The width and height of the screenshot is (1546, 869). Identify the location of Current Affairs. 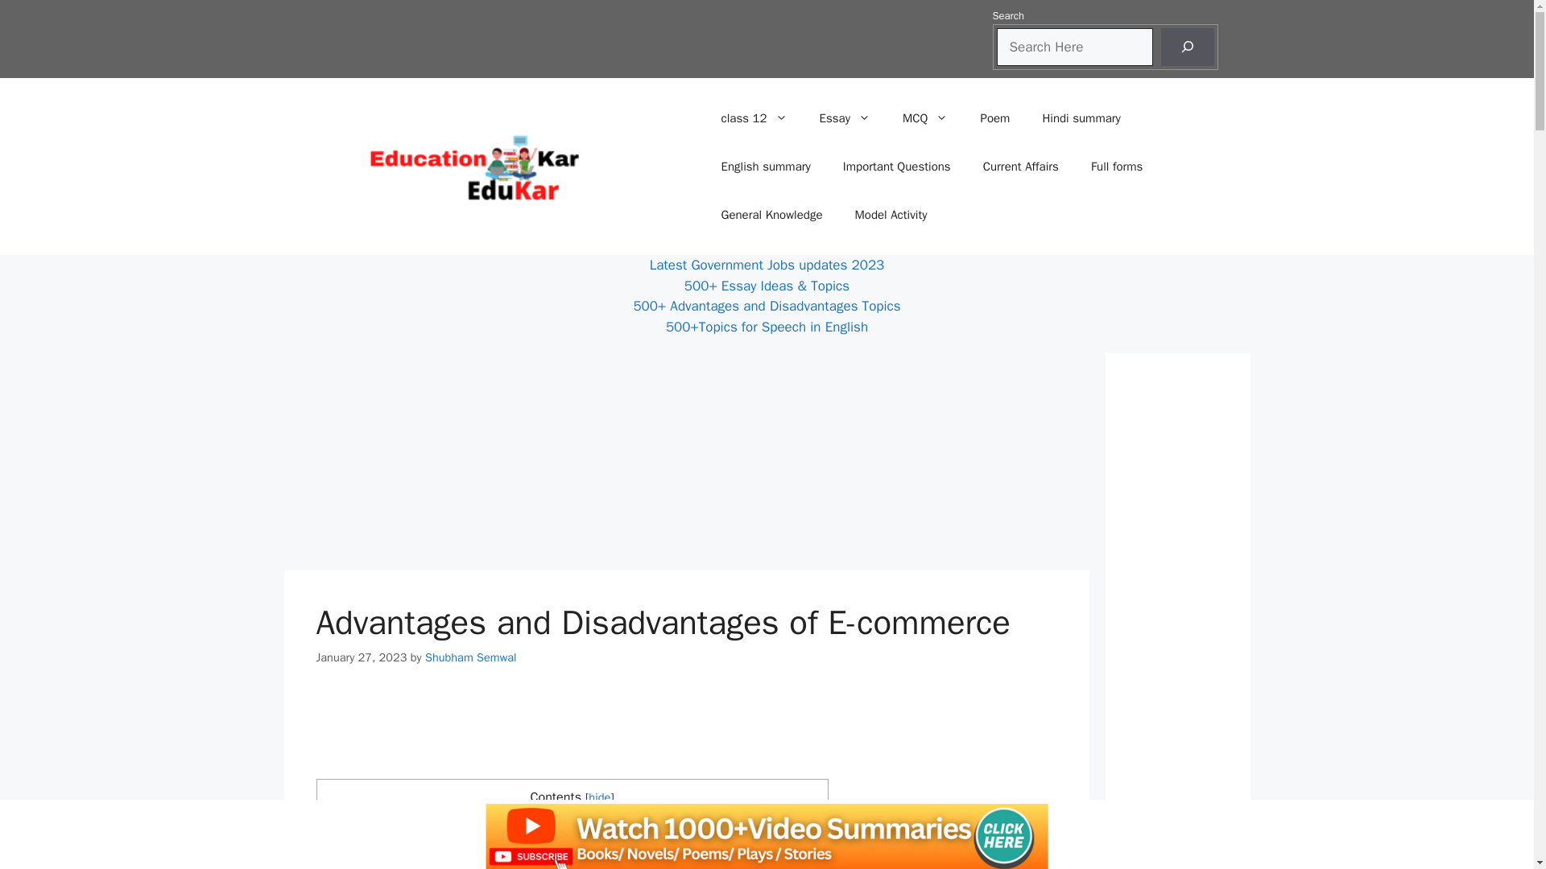
(1021, 166).